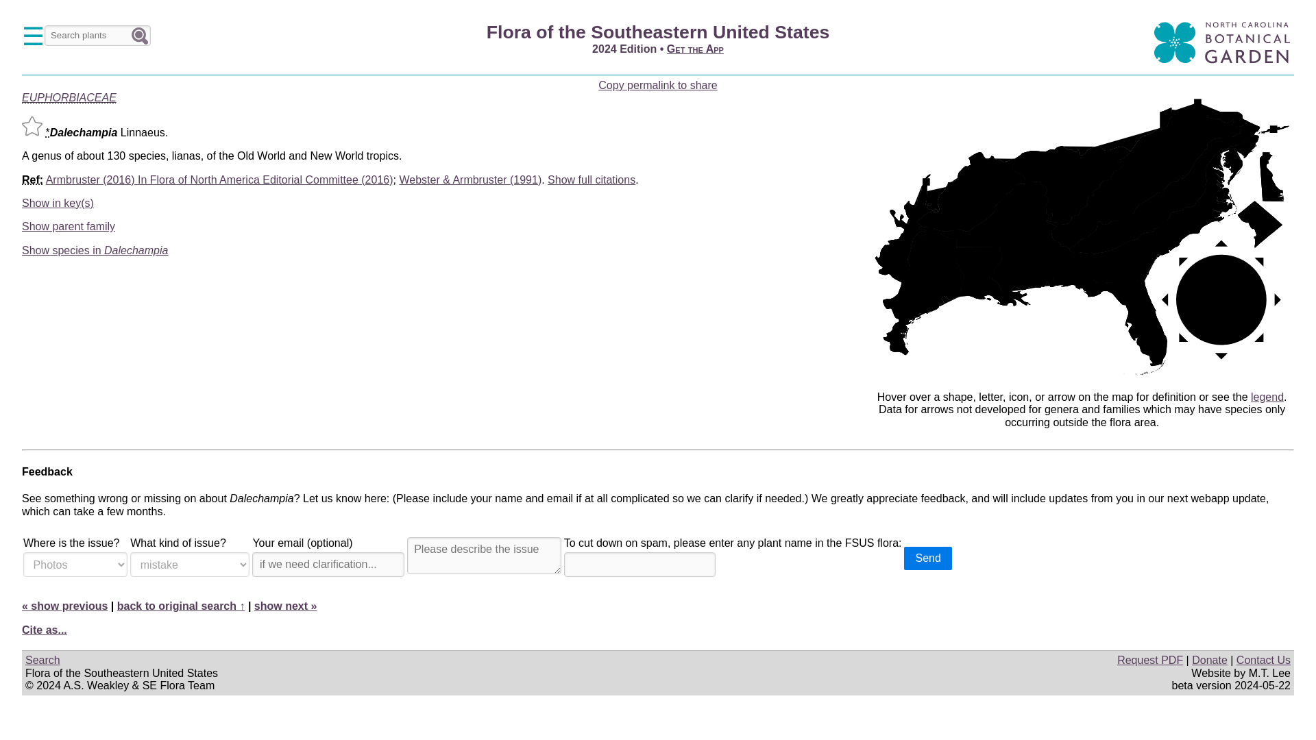 The image size is (1316, 740). What do you see at coordinates (1150, 660) in the screenshot?
I see `Request PDF` at bounding box center [1150, 660].